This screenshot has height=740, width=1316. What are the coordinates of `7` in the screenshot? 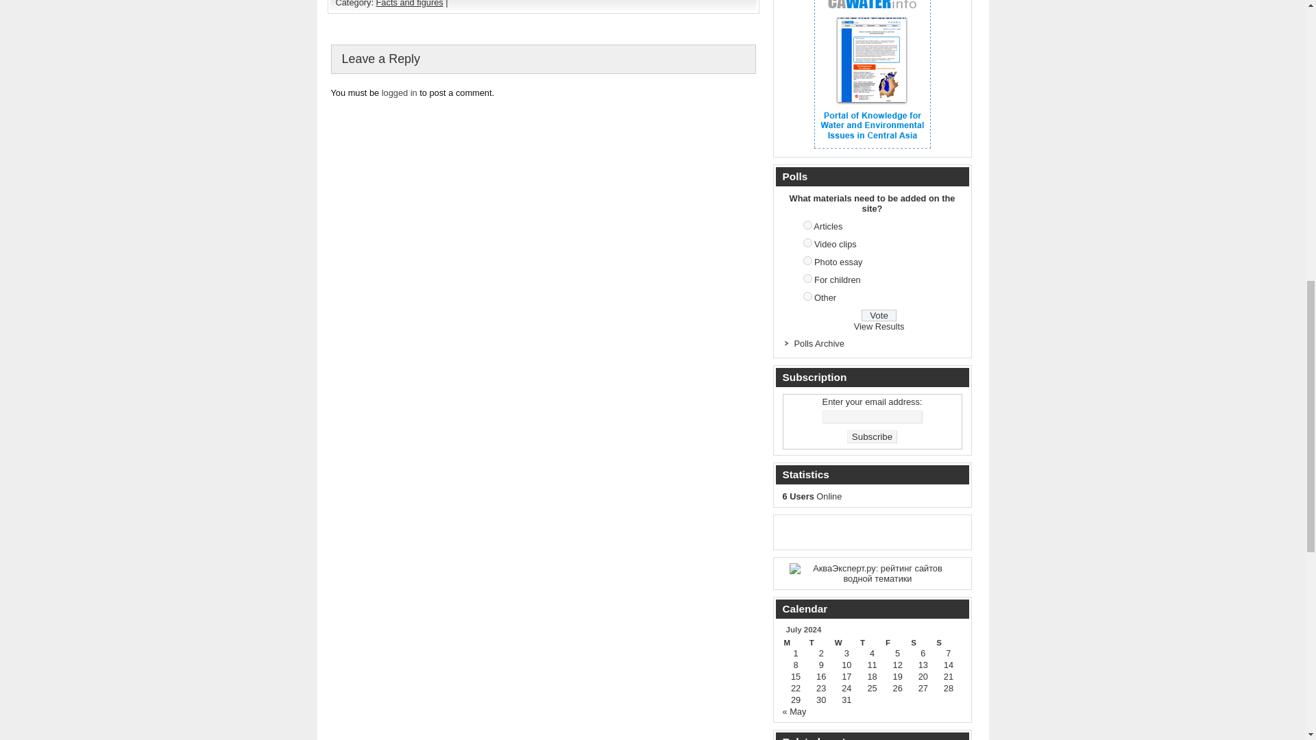 It's located at (807, 243).